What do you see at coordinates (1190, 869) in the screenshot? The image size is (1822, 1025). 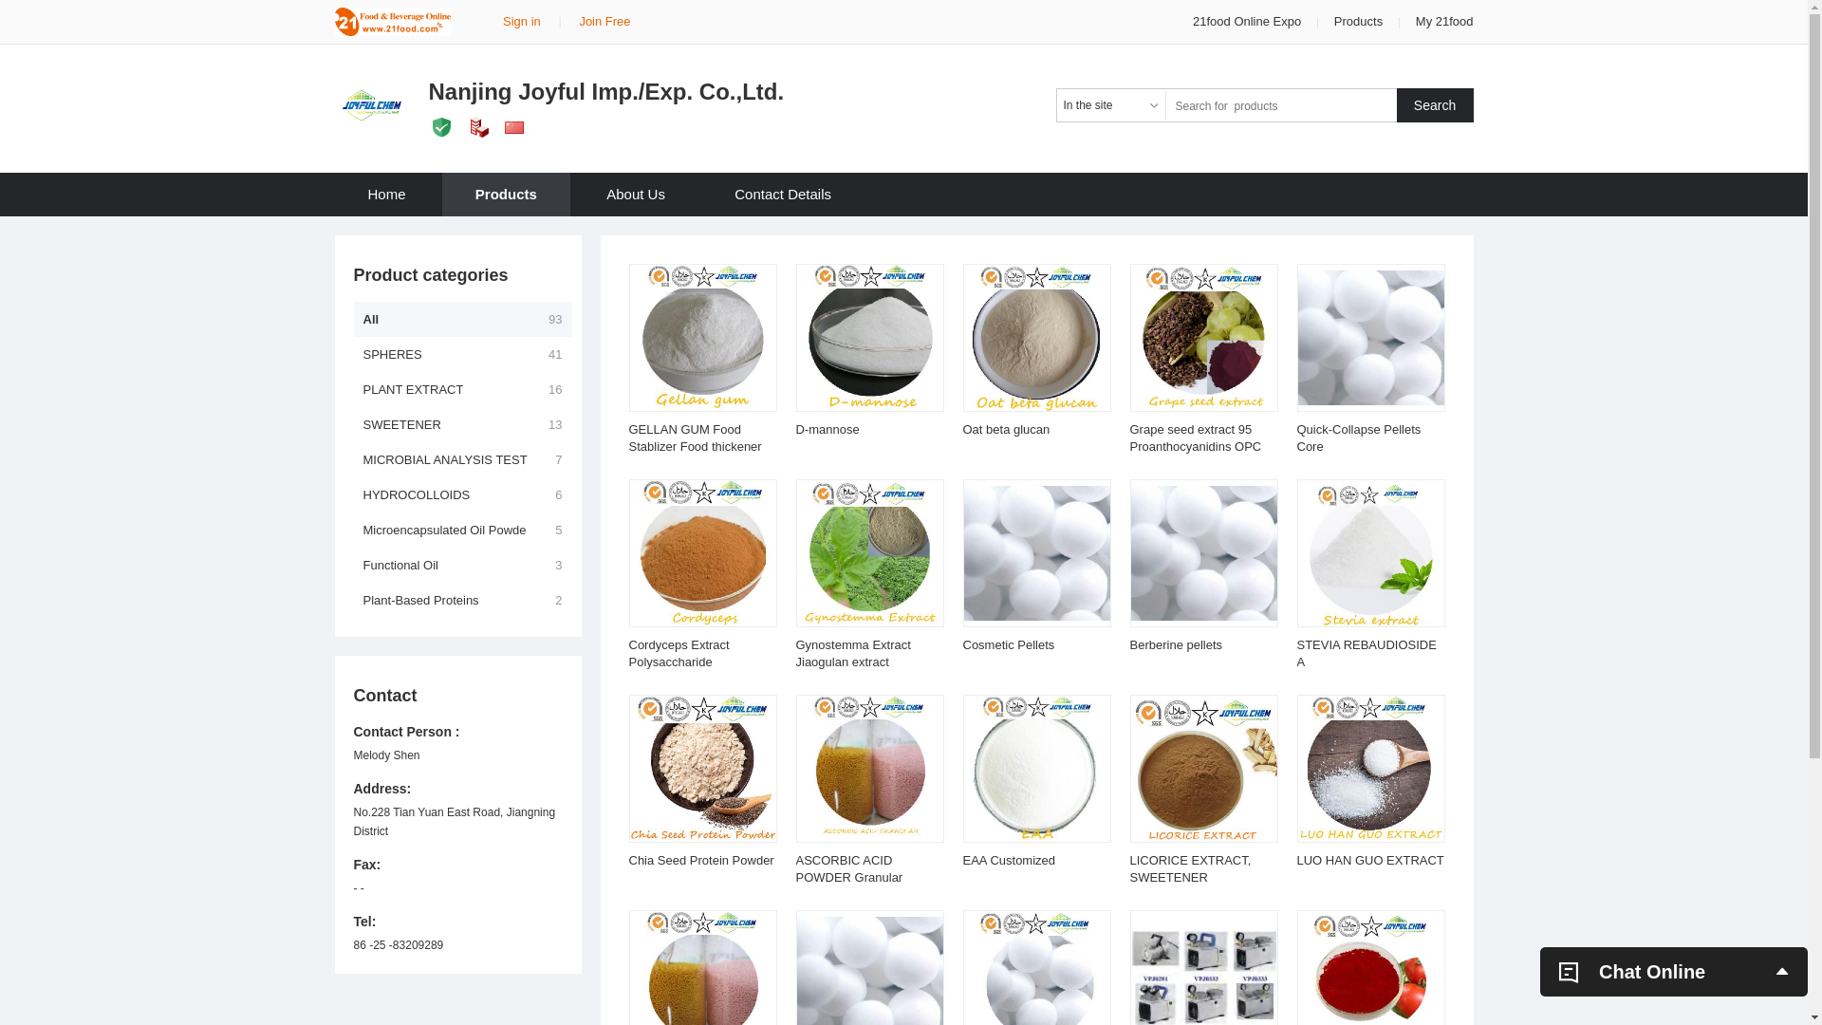 I see `LICORICE EXTRACT, SWEETENER` at bounding box center [1190, 869].